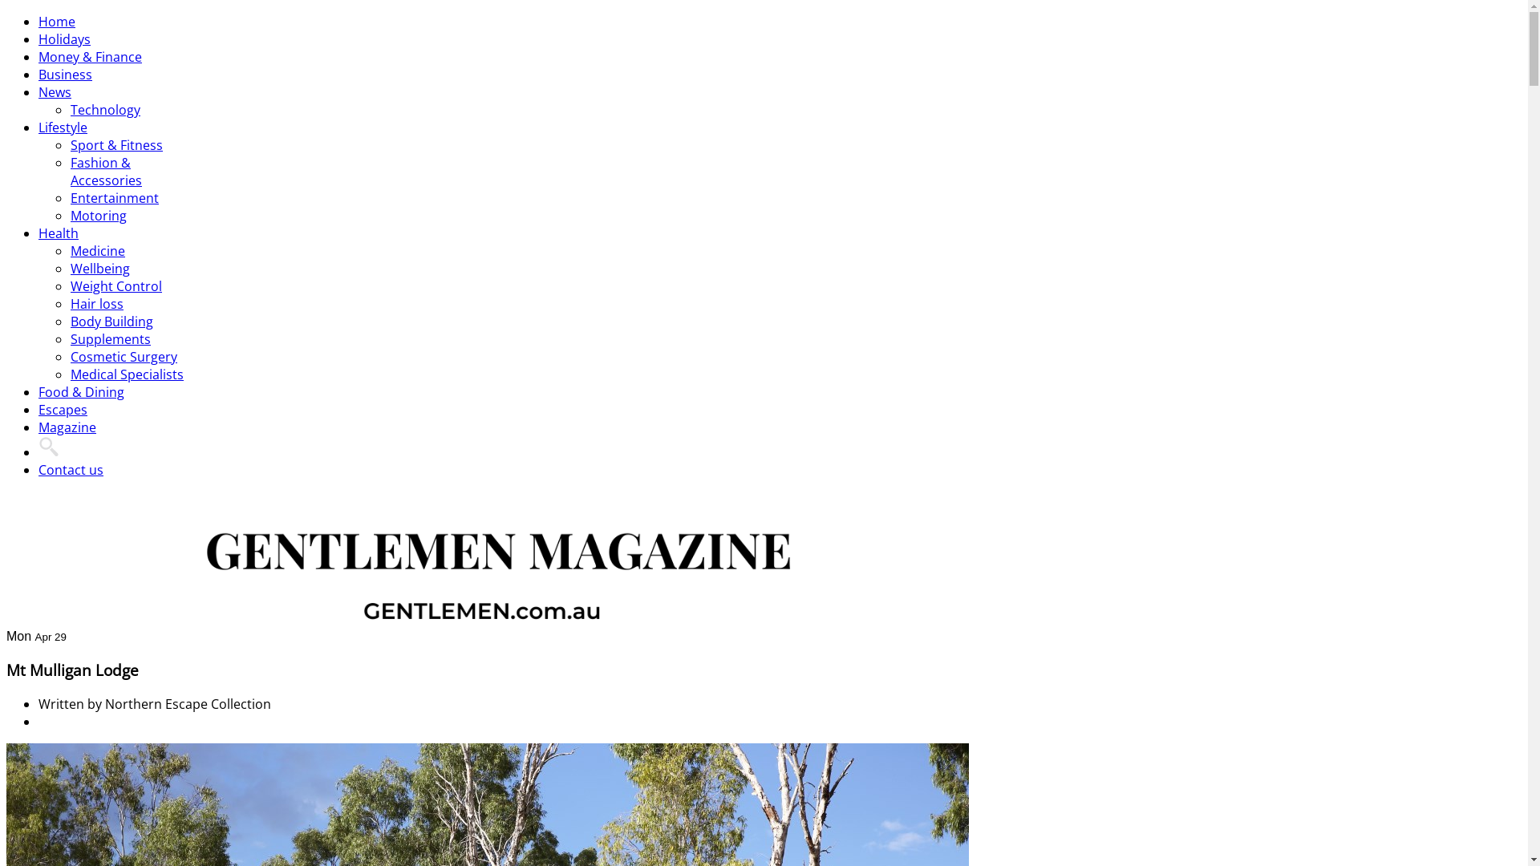  What do you see at coordinates (82, 392) in the screenshot?
I see `Food & Dining` at bounding box center [82, 392].